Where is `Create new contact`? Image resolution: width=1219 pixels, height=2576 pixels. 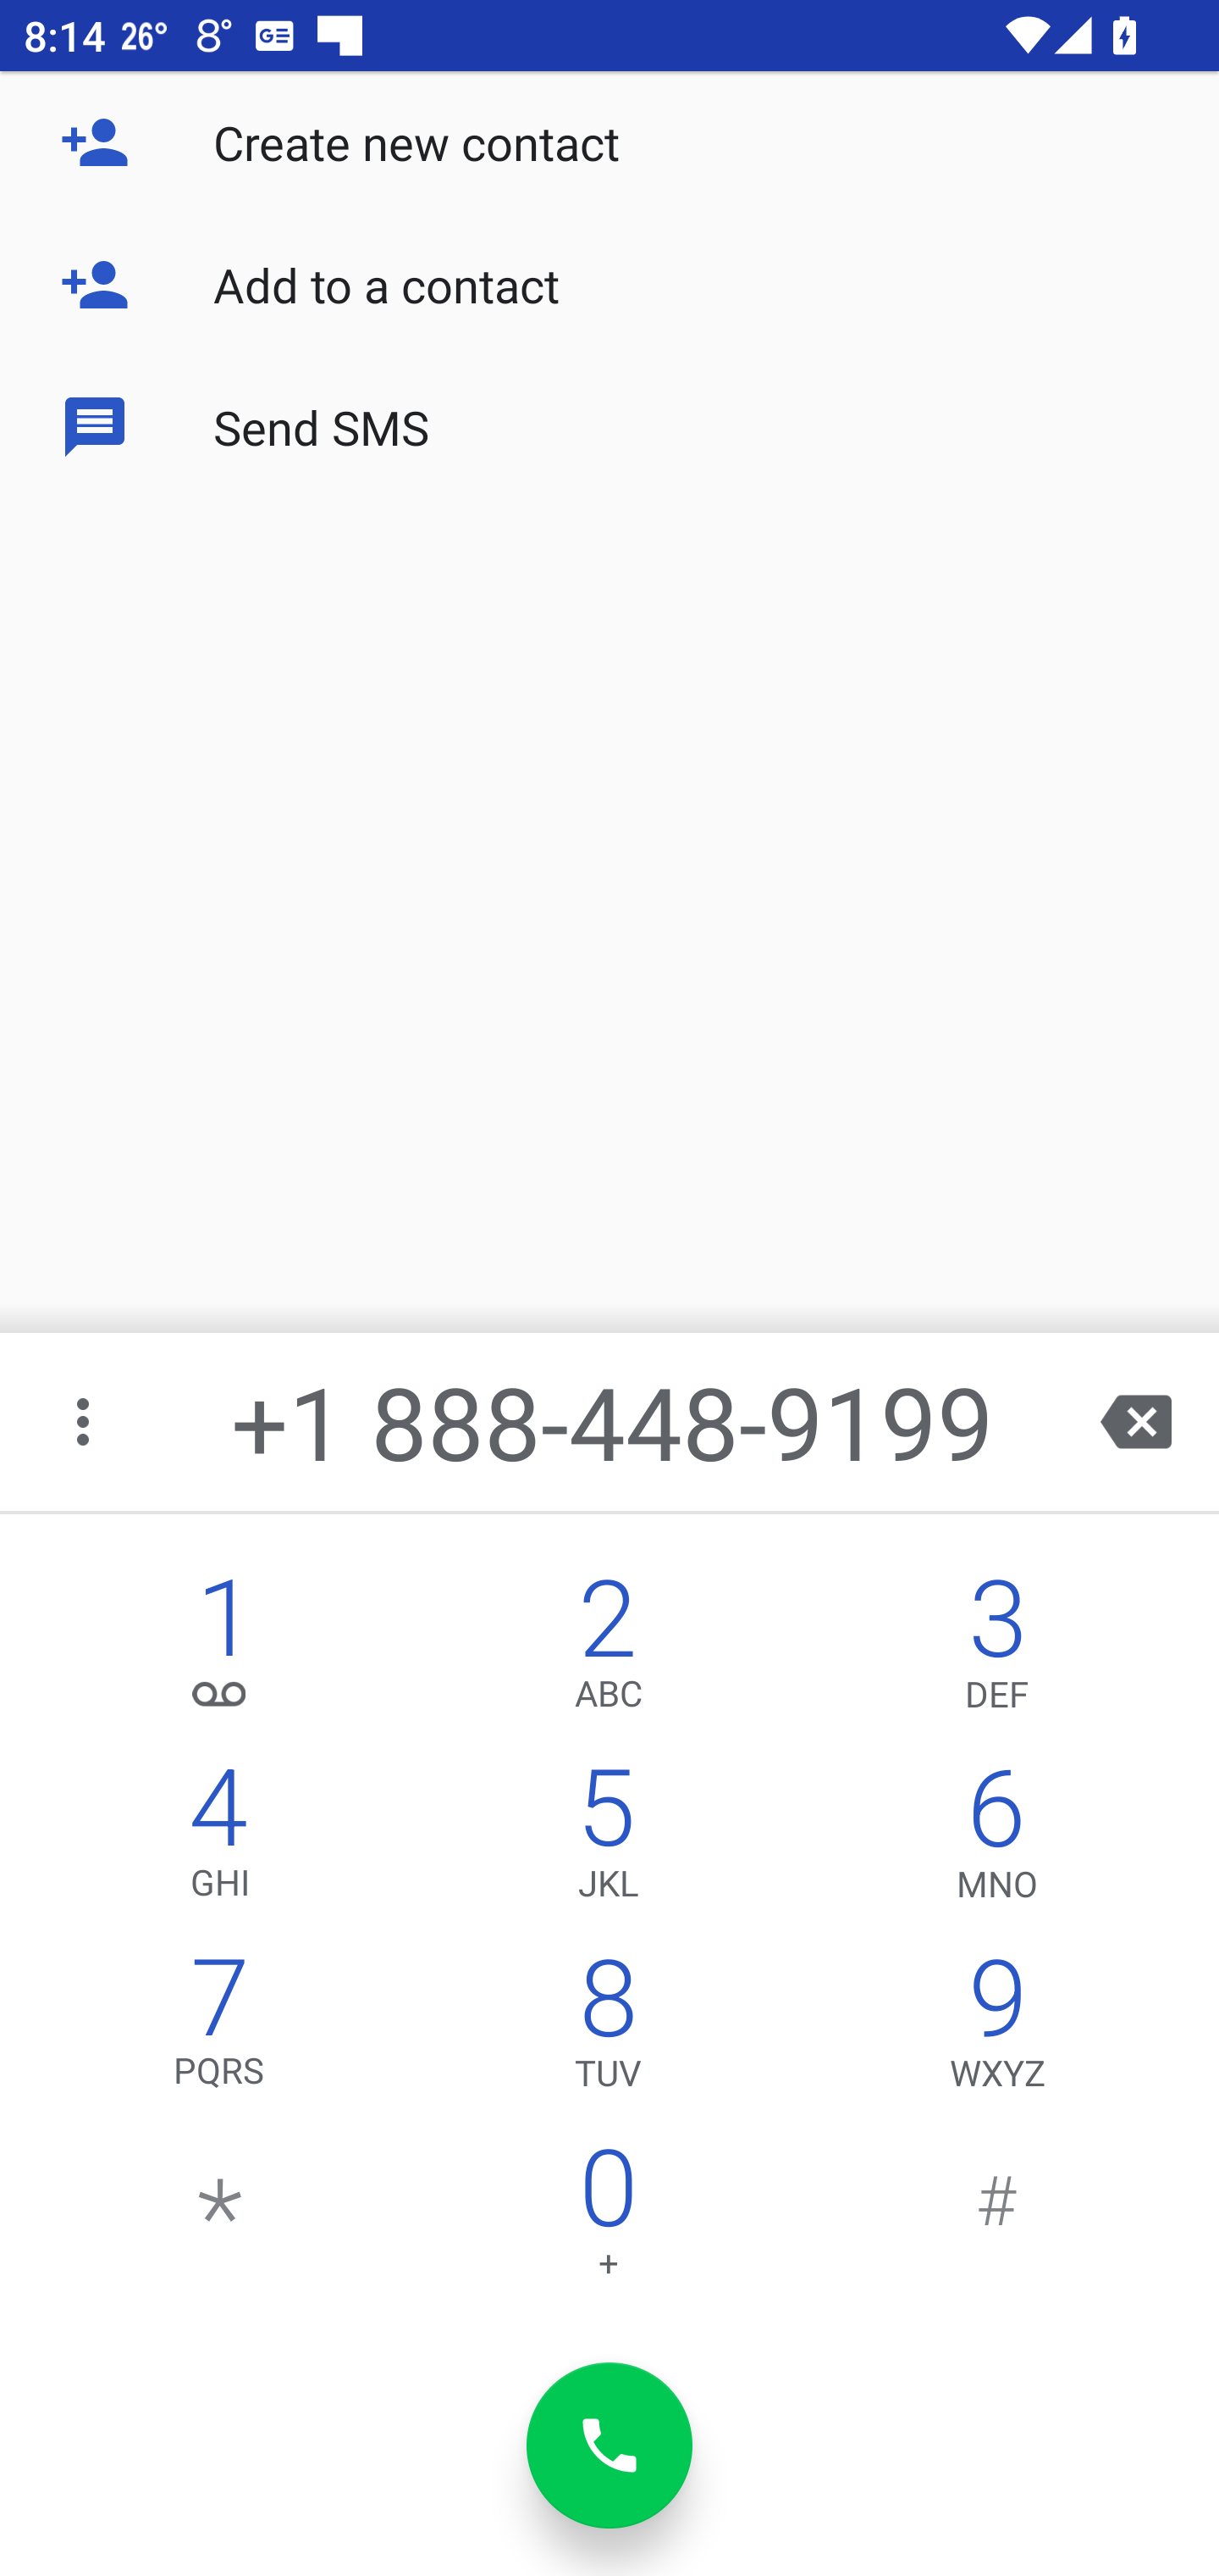
Create new contact is located at coordinates (609, 142).